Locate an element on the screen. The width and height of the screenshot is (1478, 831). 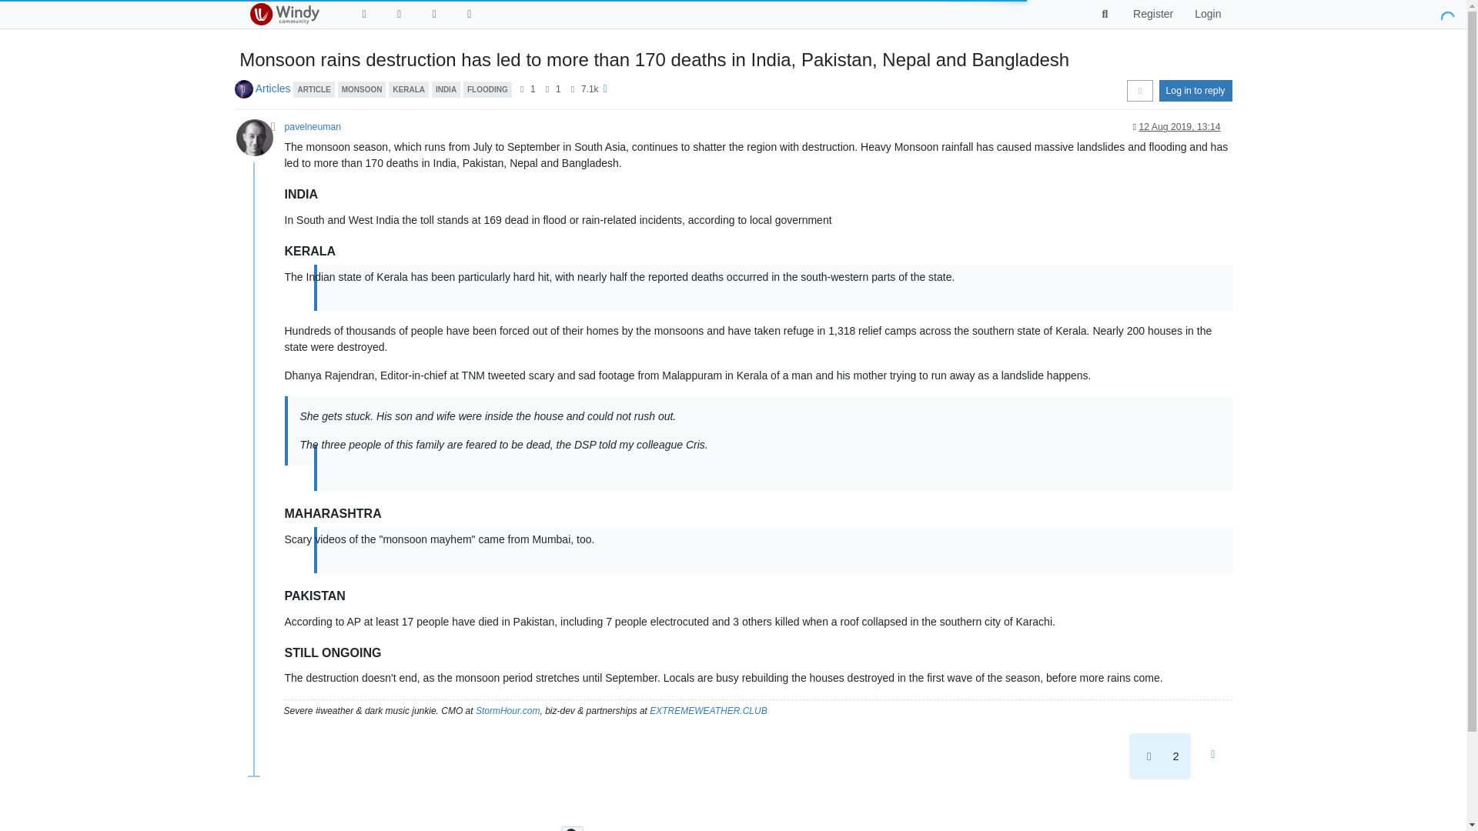
Go to windy.com is located at coordinates (470, 14).